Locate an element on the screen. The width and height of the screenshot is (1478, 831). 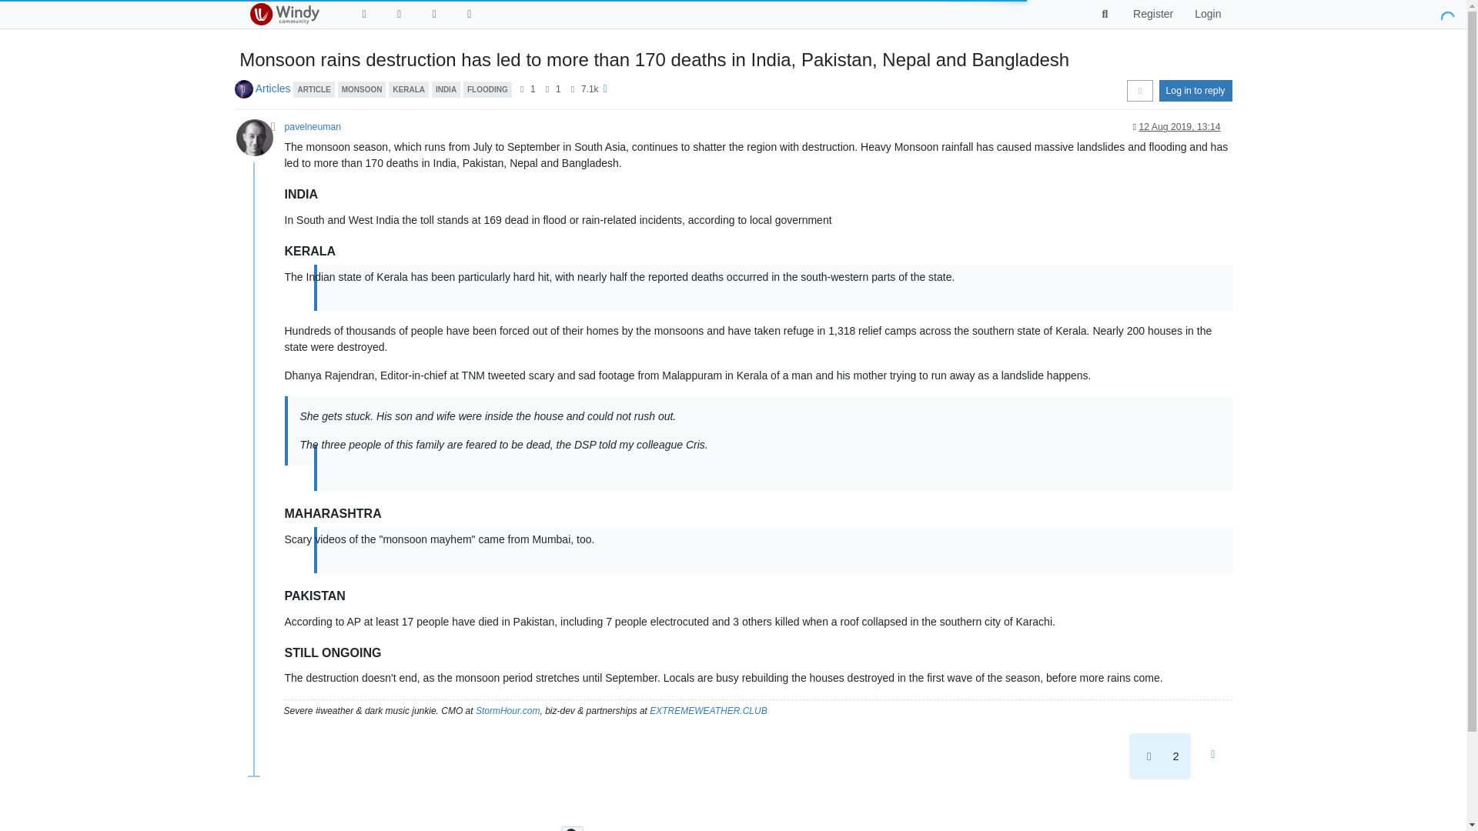
Go to windy.com is located at coordinates (470, 14).